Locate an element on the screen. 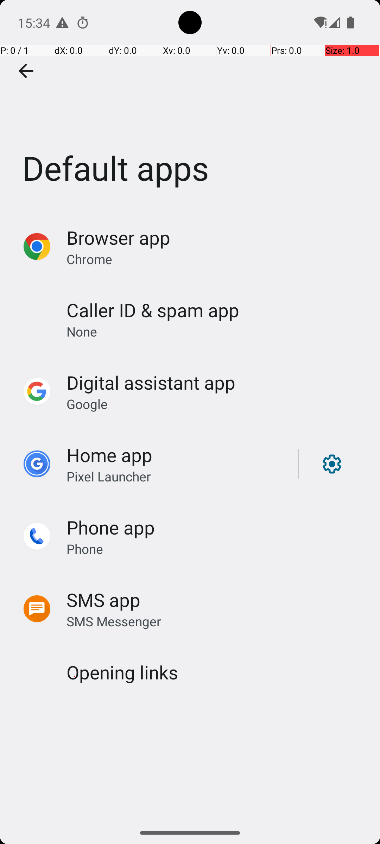 The width and height of the screenshot is (380, 844). Android System notification:  is located at coordinates (62, 23).